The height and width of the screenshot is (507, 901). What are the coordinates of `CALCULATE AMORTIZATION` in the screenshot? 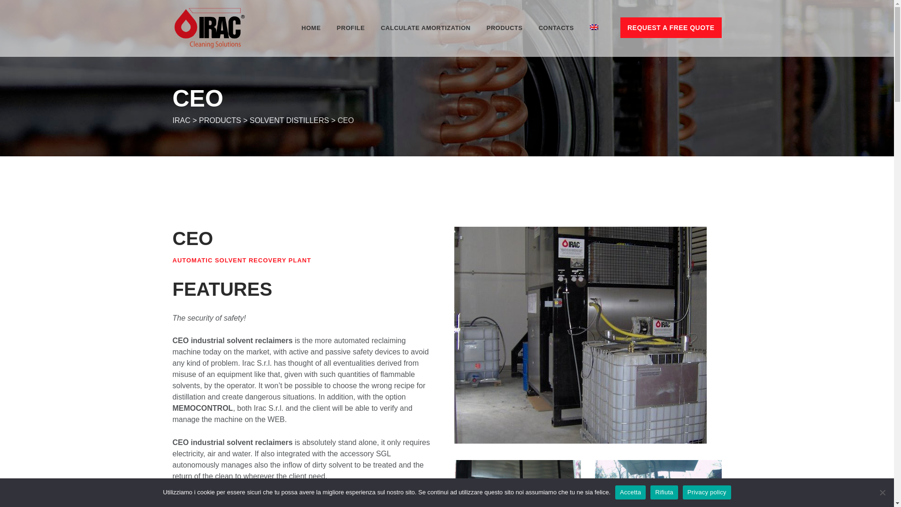 It's located at (425, 28).